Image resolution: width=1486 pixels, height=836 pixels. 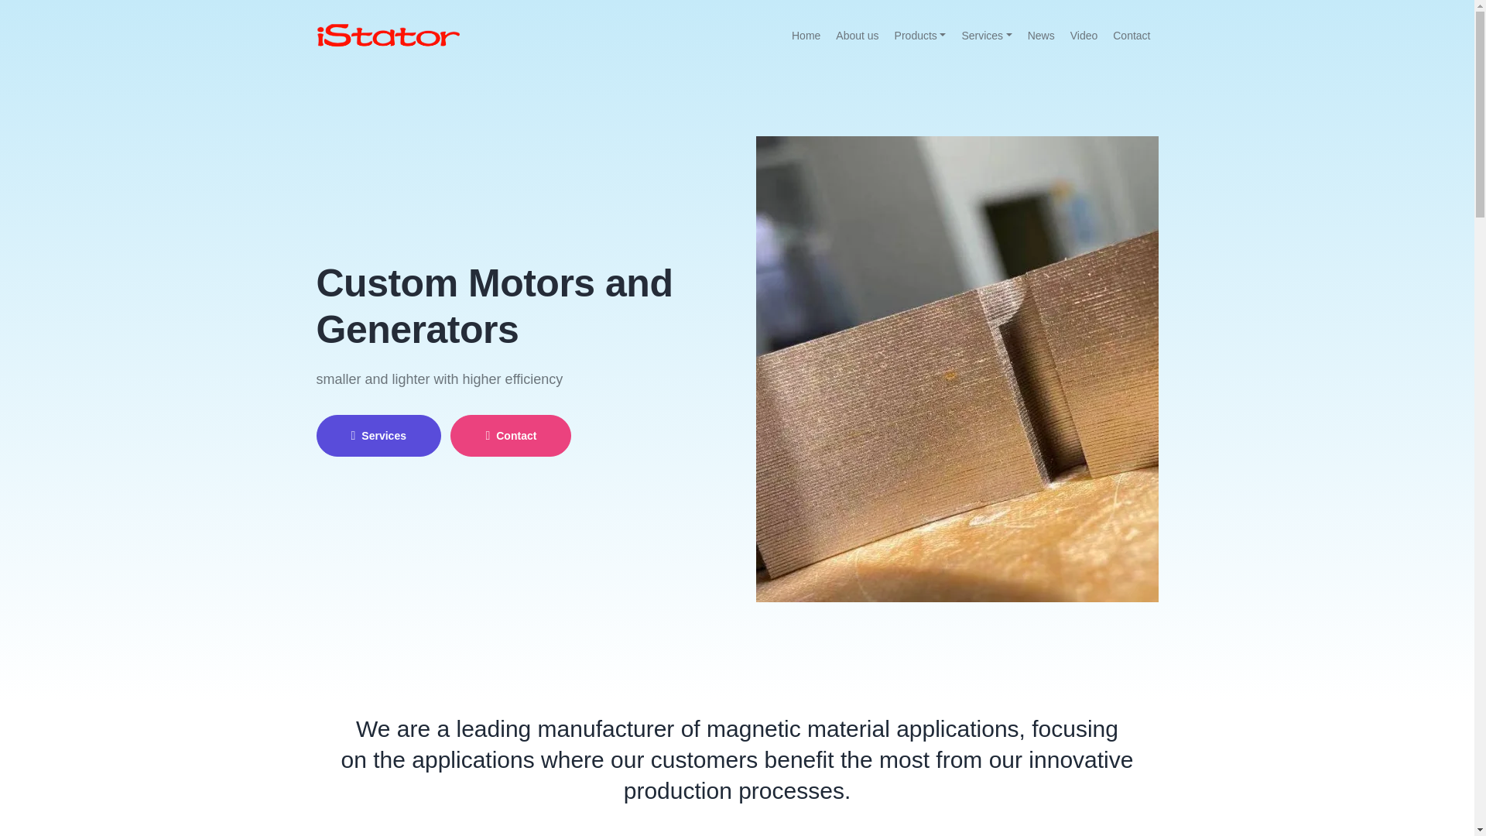 What do you see at coordinates (1084, 36) in the screenshot?
I see `Video` at bounding box center [1084, 36].